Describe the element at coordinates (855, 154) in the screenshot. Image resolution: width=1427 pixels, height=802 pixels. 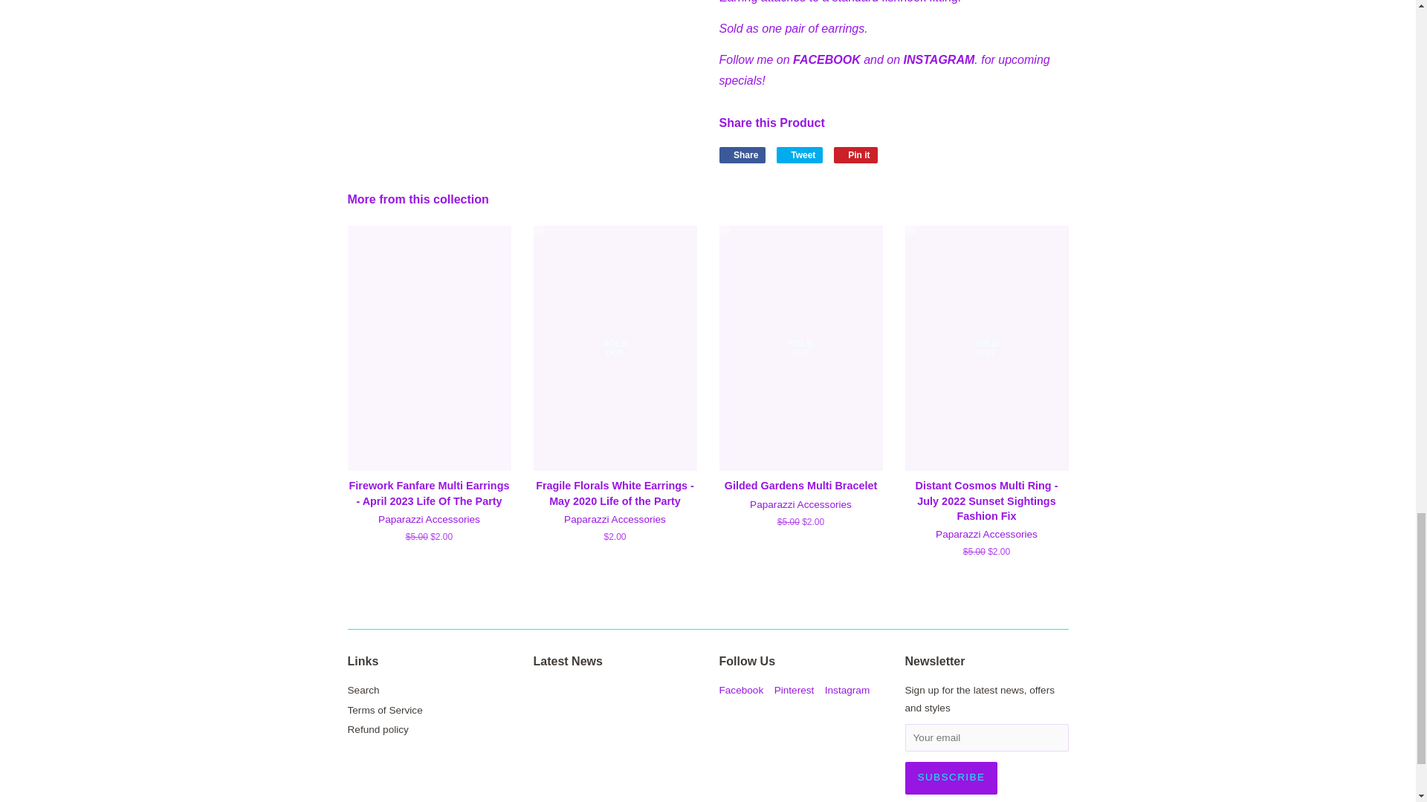
I see `Pin on Pinterest` at that location.